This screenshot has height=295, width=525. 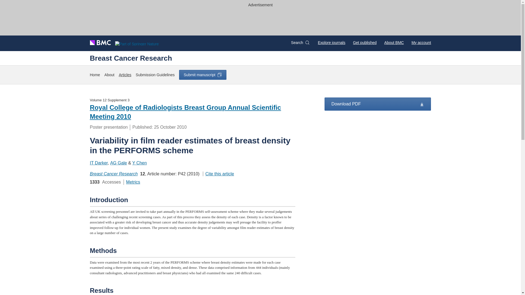 What do you see at coordinates (139, 163) in the screenshot?
I see `Y Chen` at bounding box center [139, 163].